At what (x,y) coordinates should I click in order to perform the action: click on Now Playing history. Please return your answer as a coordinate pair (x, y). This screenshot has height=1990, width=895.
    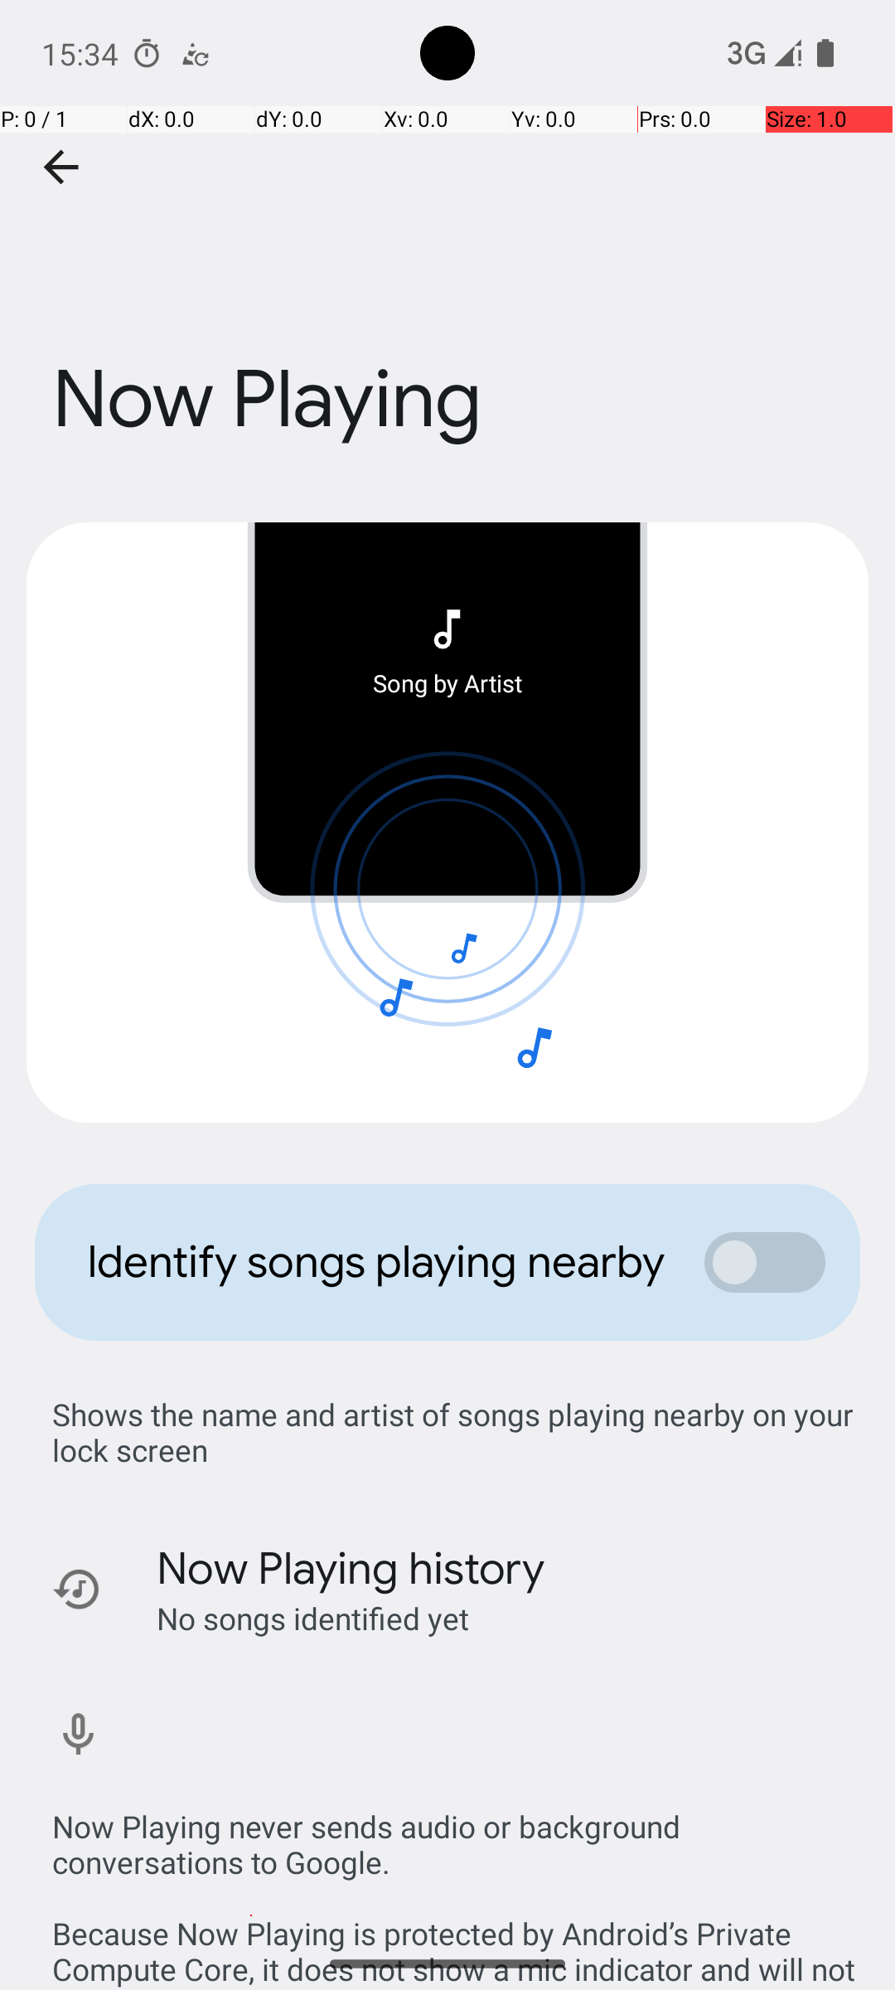
    Looking at the image, I should click on (351, 1569).